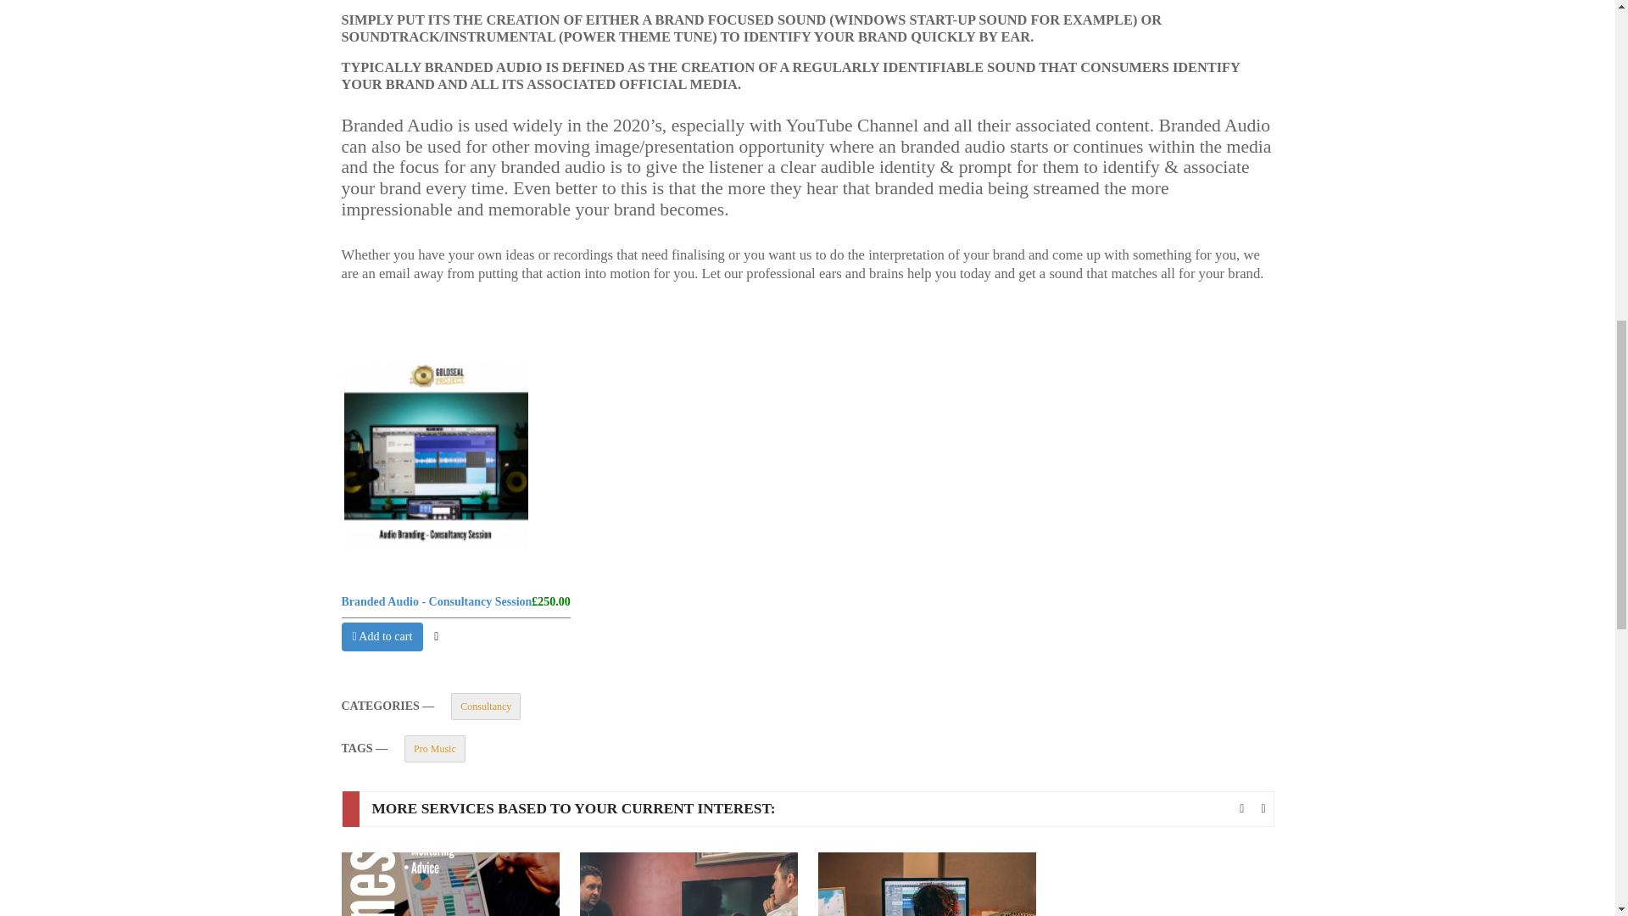 The height and width of the screenshot is (916, 1628). Describe the element at coordinates (434, 748) in the screenshot. I see `Pro Music` at that location.